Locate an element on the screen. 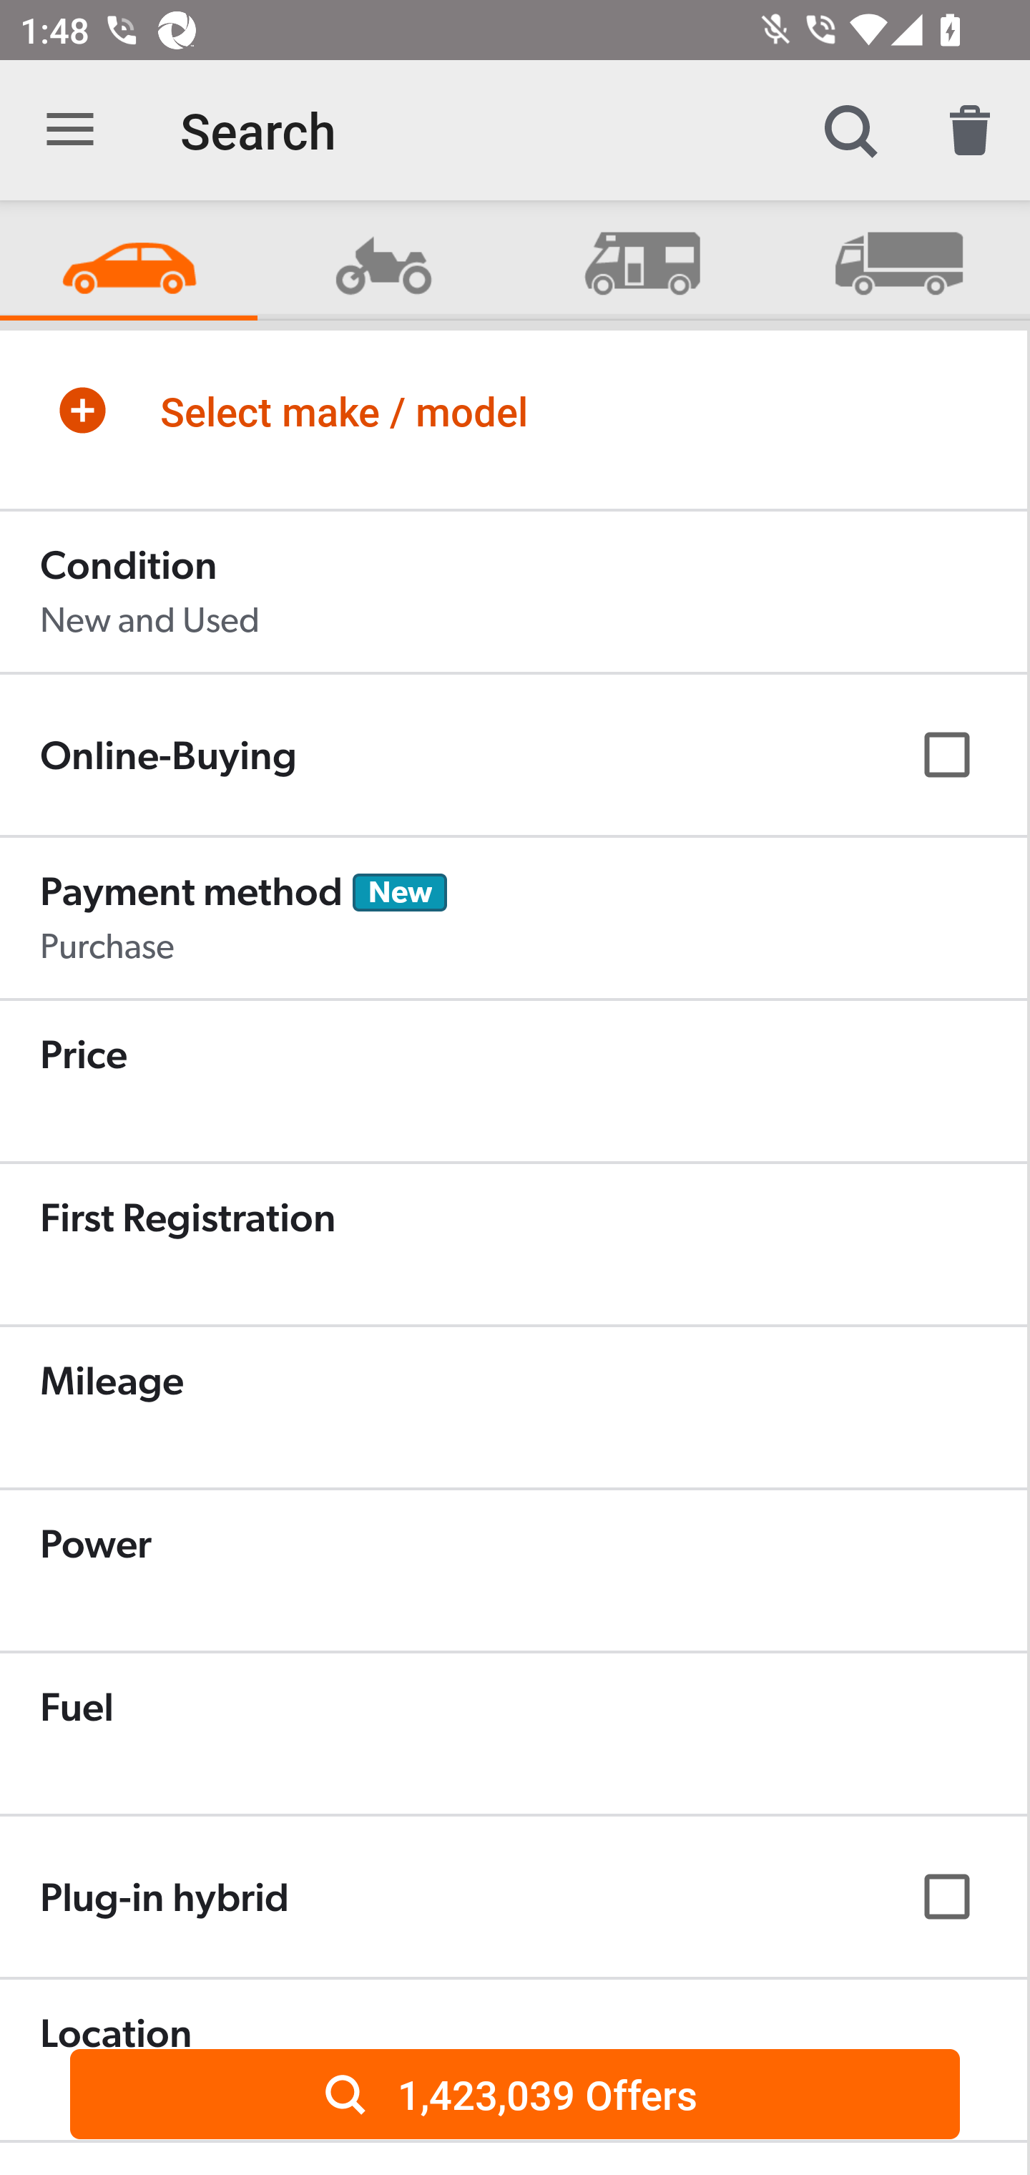 This screenshot has height=2175, width=1030. Reset search is located at coordinates (970, 130).